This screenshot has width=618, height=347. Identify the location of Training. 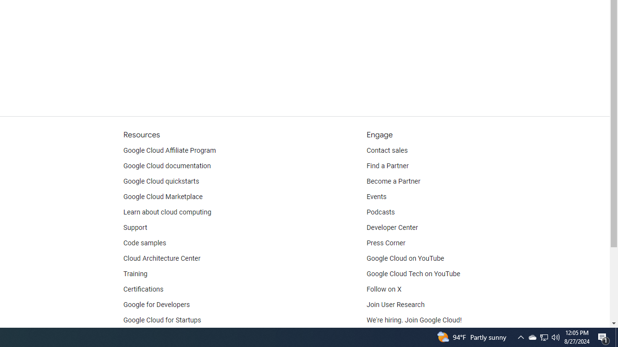
(135, 274).